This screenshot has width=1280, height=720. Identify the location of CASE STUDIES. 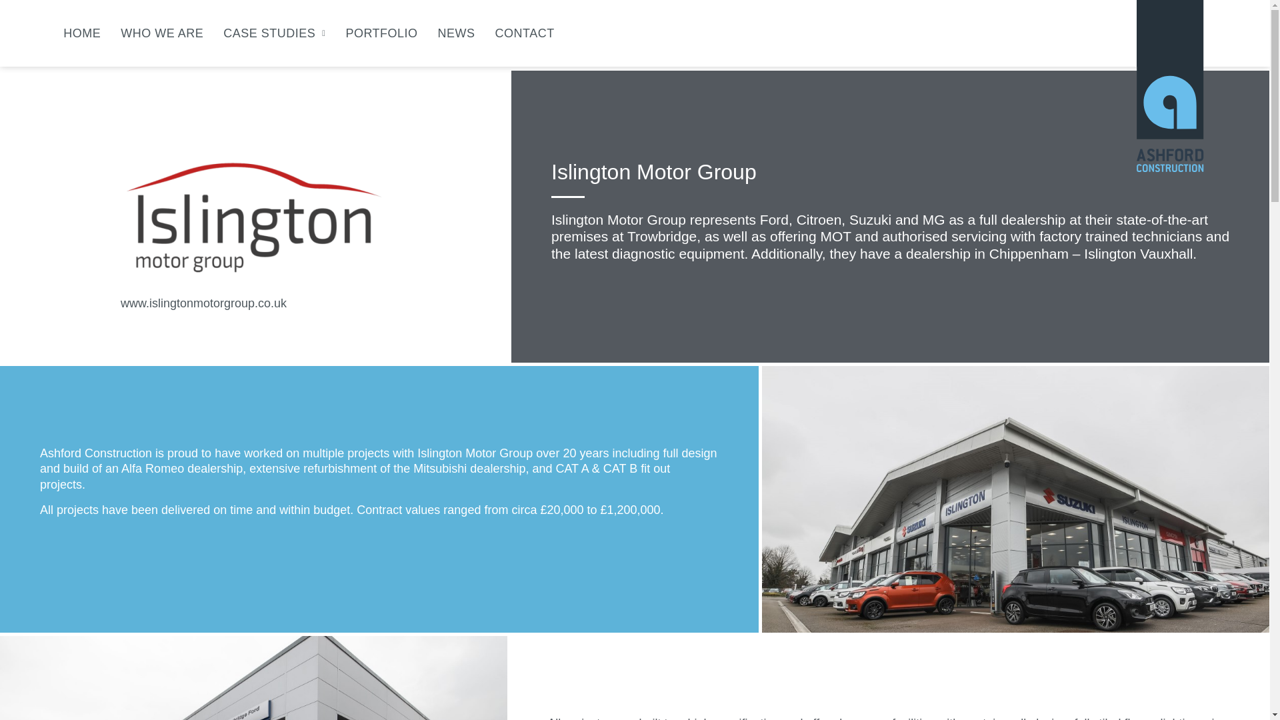
(273, 33).